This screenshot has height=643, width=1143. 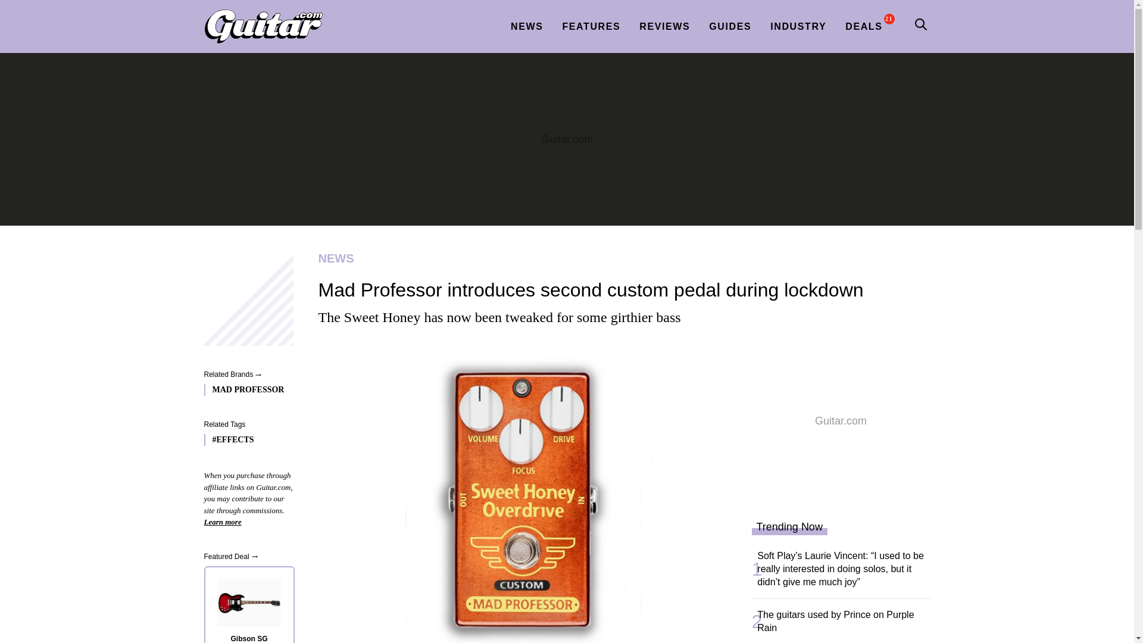 What do you see at coordinates (863, 26) in the screenshot?
I see `DEALS` at bounding box center [863, 26].